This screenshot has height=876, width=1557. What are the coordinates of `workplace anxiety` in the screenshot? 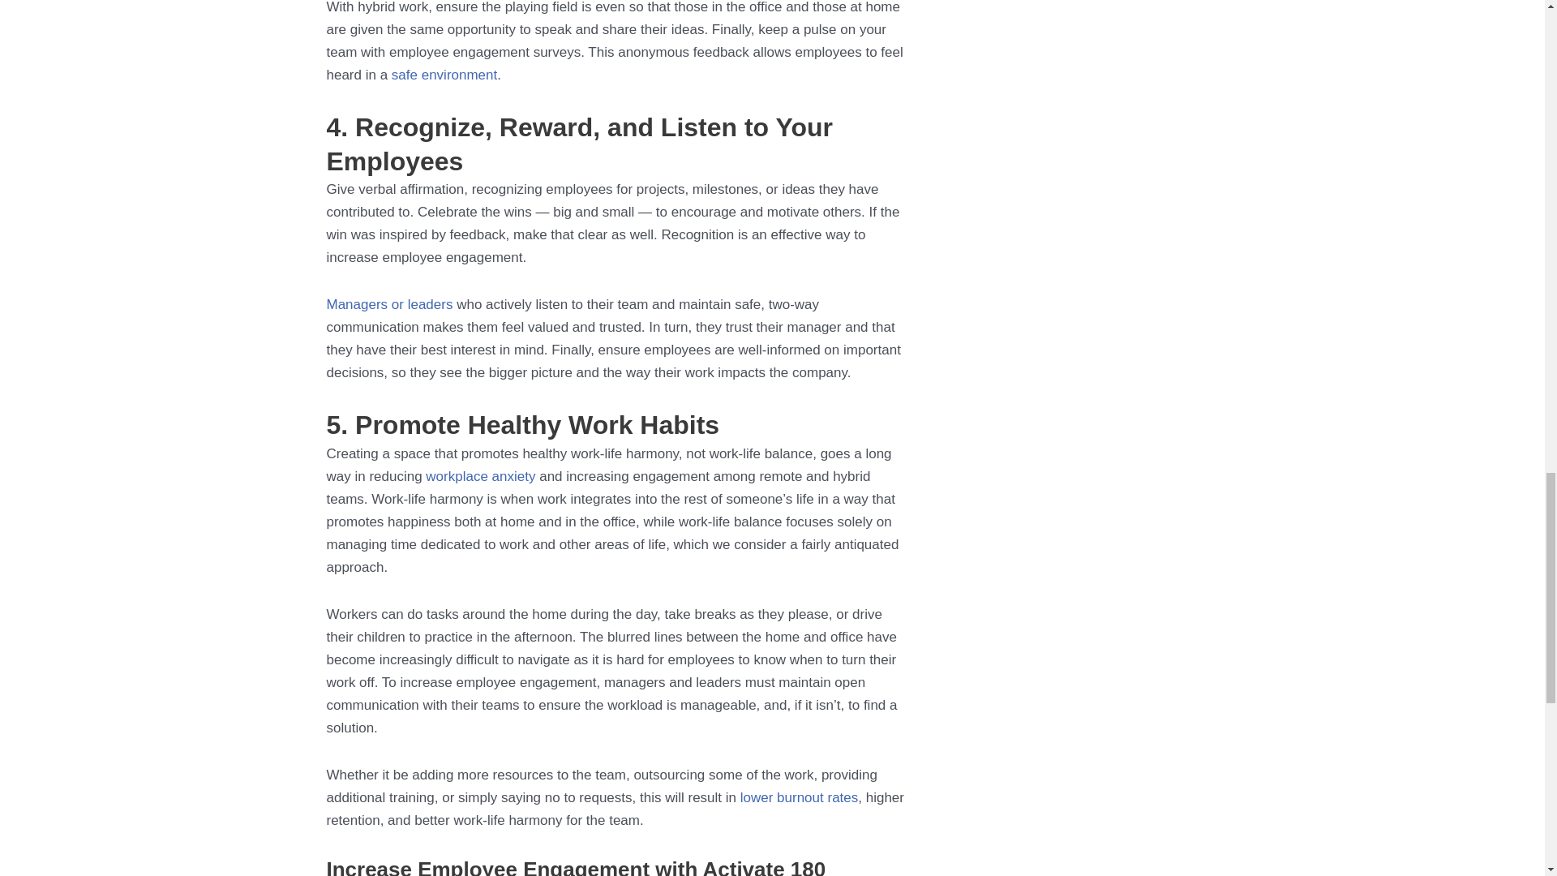 It's located at (480, 476).